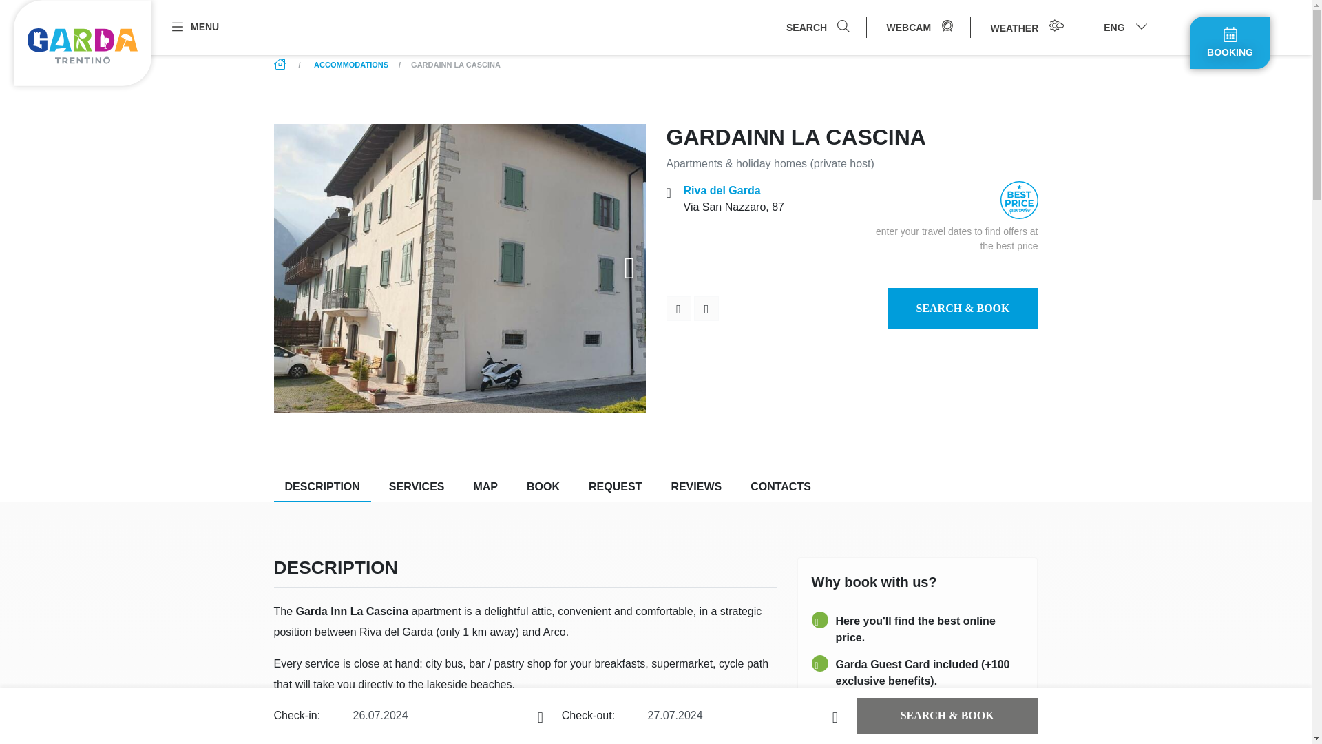 The height and width of the screenshot is (744, 1322). What do you see at coordinates (351, 65) in the screenshot?
I see `accommodations` at bounding box center [351, 65].